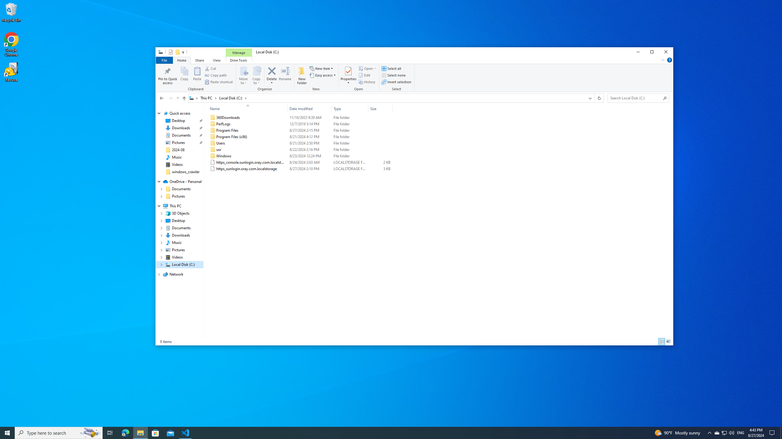 The height and width of the screenshot is (439, 782). Describe the element at coordinates (635, 98) in the screenshot. I see `Search Box` at that location.